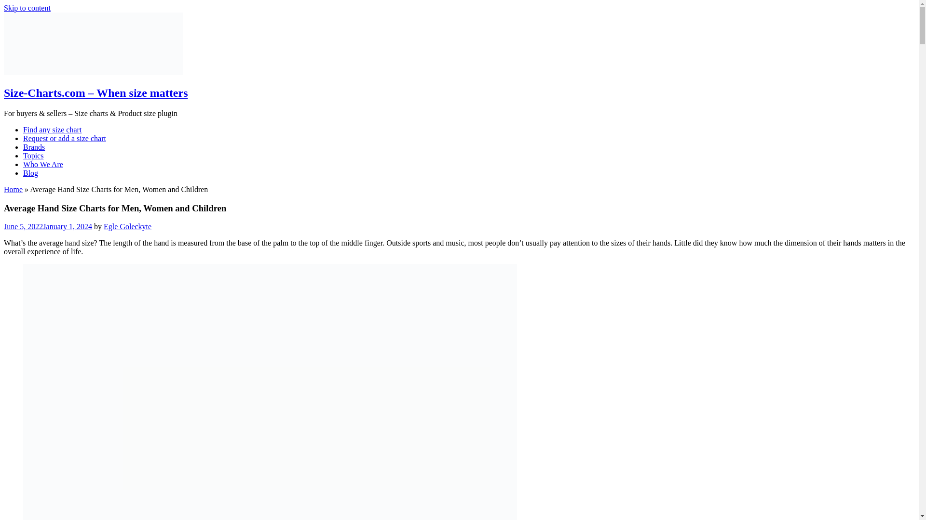 This screenshot has height=520, width=926. What do you see at coordinates (65, 138) in the screenshot?
I see `Request or add a size chart` at bounding box center [65, 138].